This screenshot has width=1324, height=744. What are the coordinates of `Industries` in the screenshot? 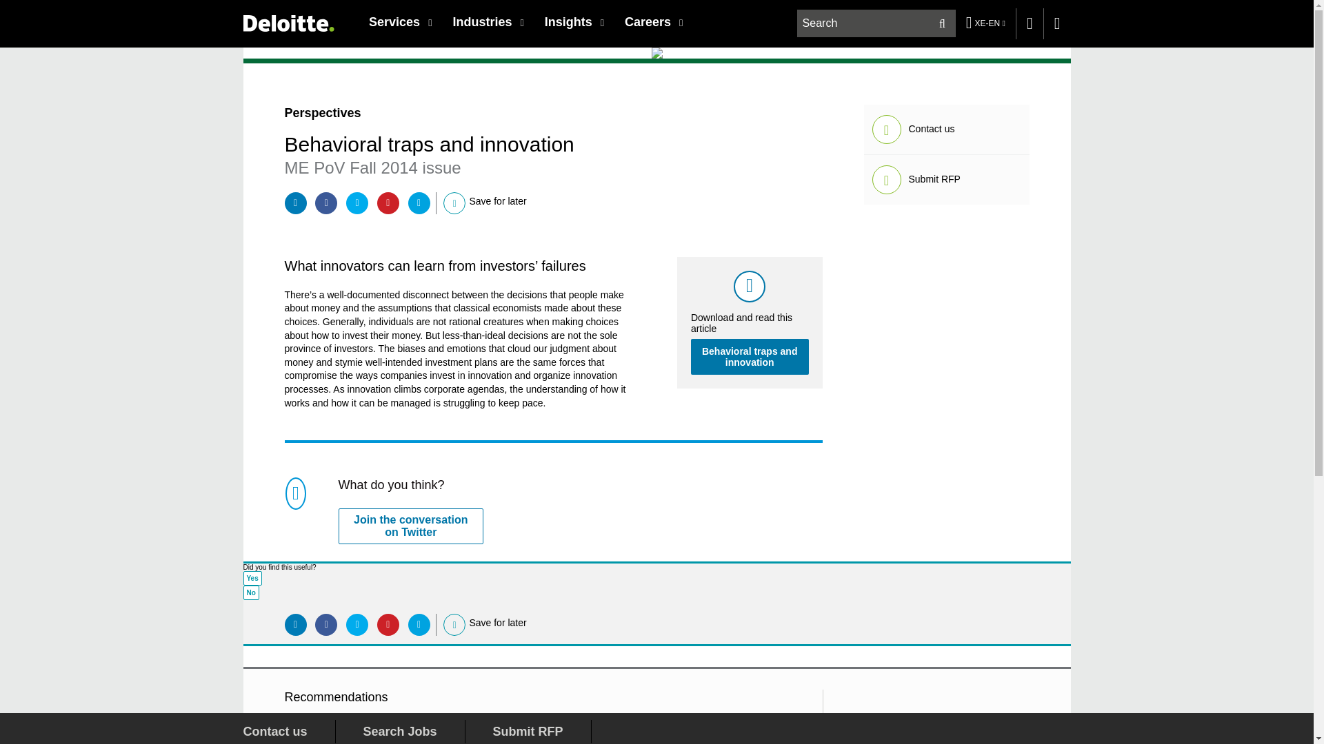 It's located at (488, 22).